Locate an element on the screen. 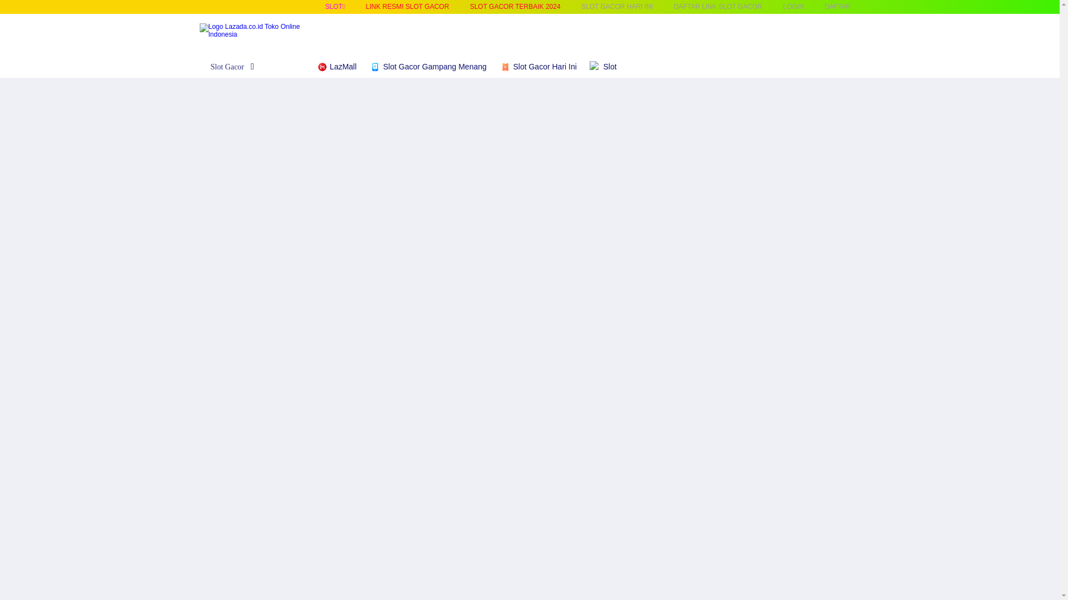 The image size is (1068, 600). DAFTAR is located at coordinates (837, 7).